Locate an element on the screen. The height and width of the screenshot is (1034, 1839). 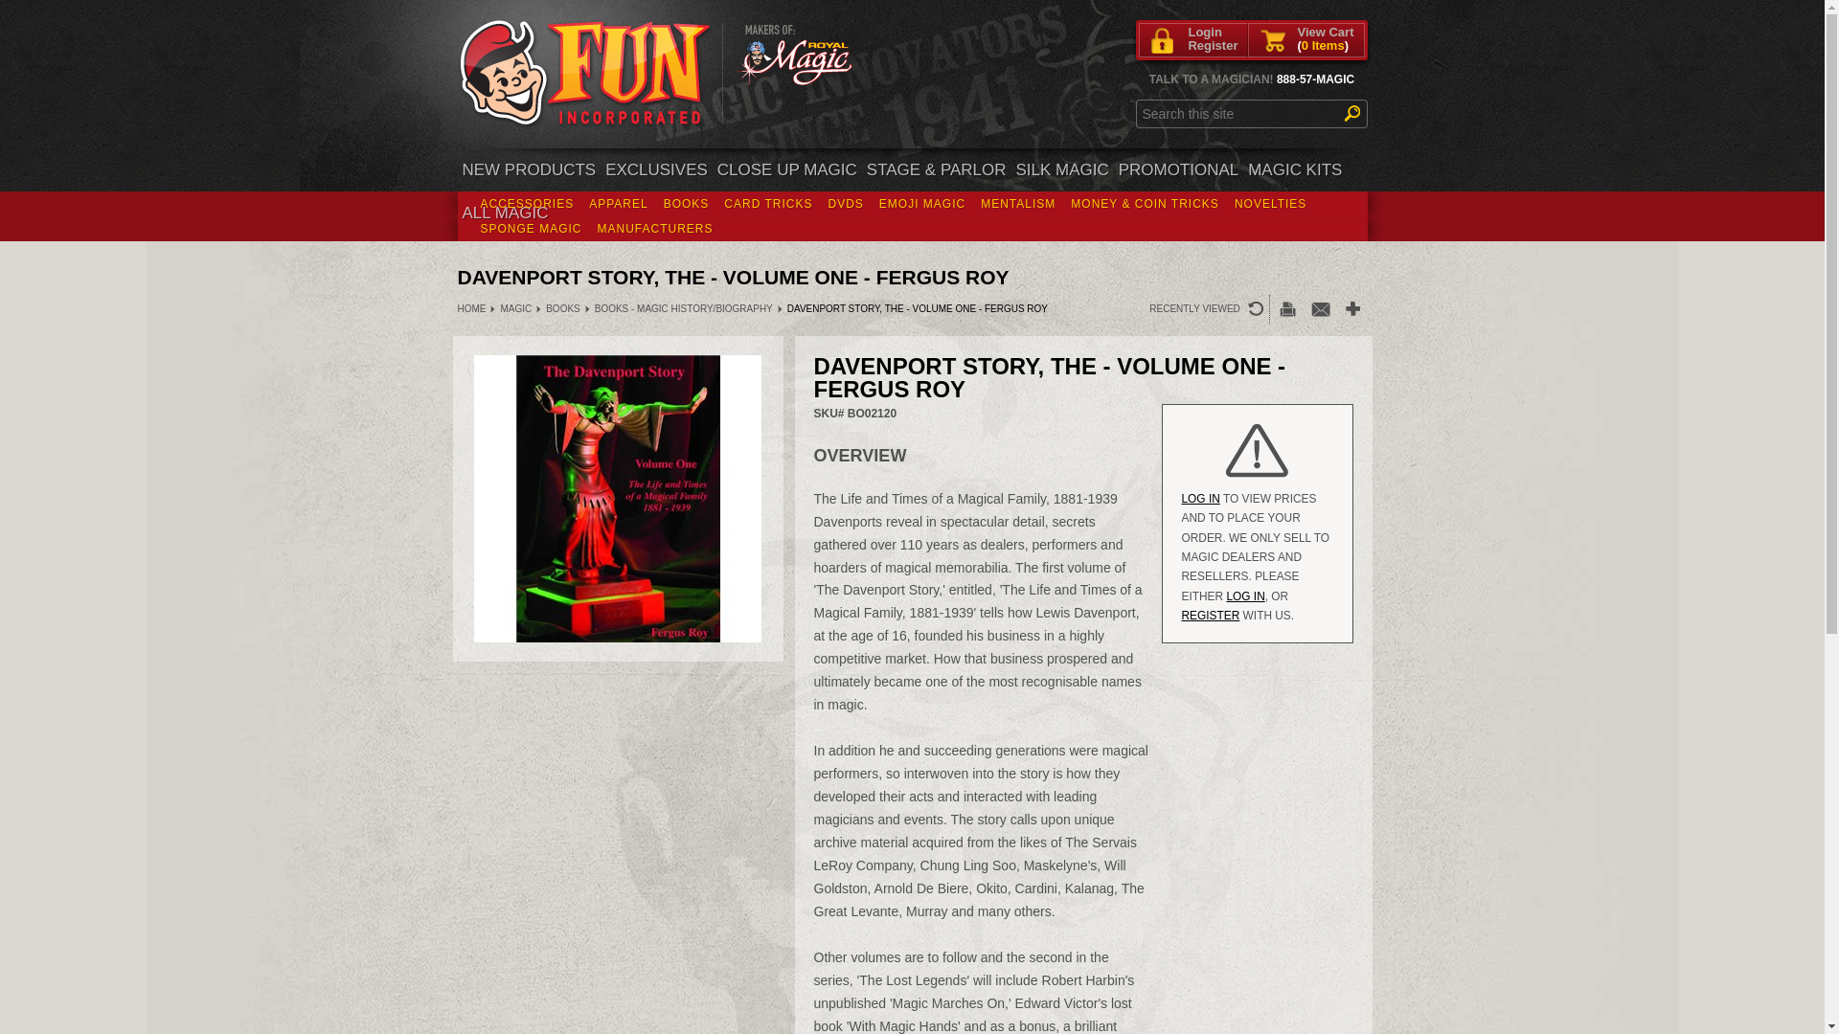
MAGIC KITS is located at coordinates (1294, 169).